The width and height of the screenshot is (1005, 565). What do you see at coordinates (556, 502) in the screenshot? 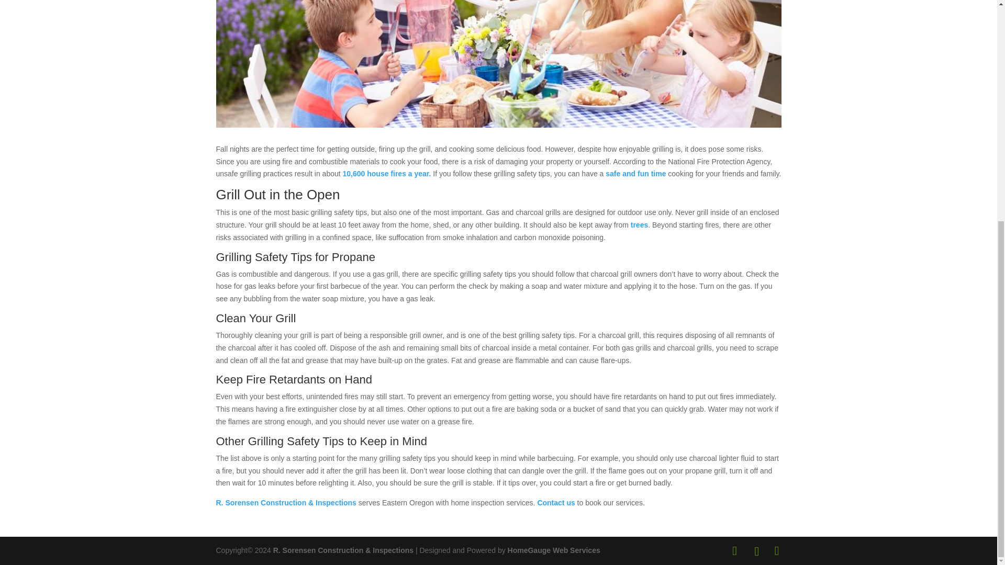
I see `Contact us` at bounding box center [556, 502].